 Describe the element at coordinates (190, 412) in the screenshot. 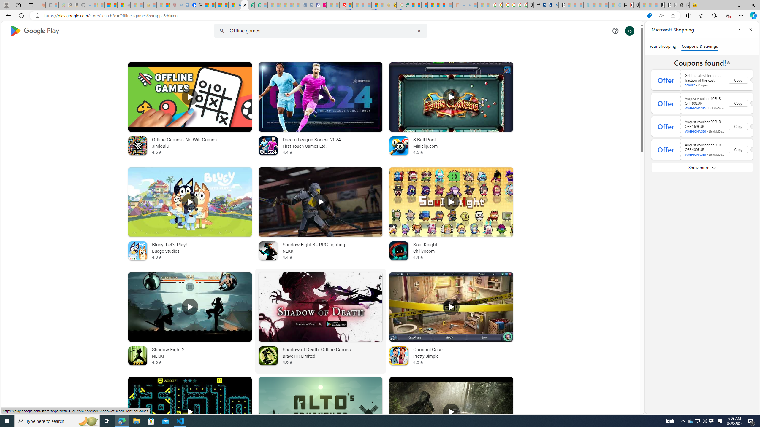

I see `Play Tomb of the Mask` at that location.